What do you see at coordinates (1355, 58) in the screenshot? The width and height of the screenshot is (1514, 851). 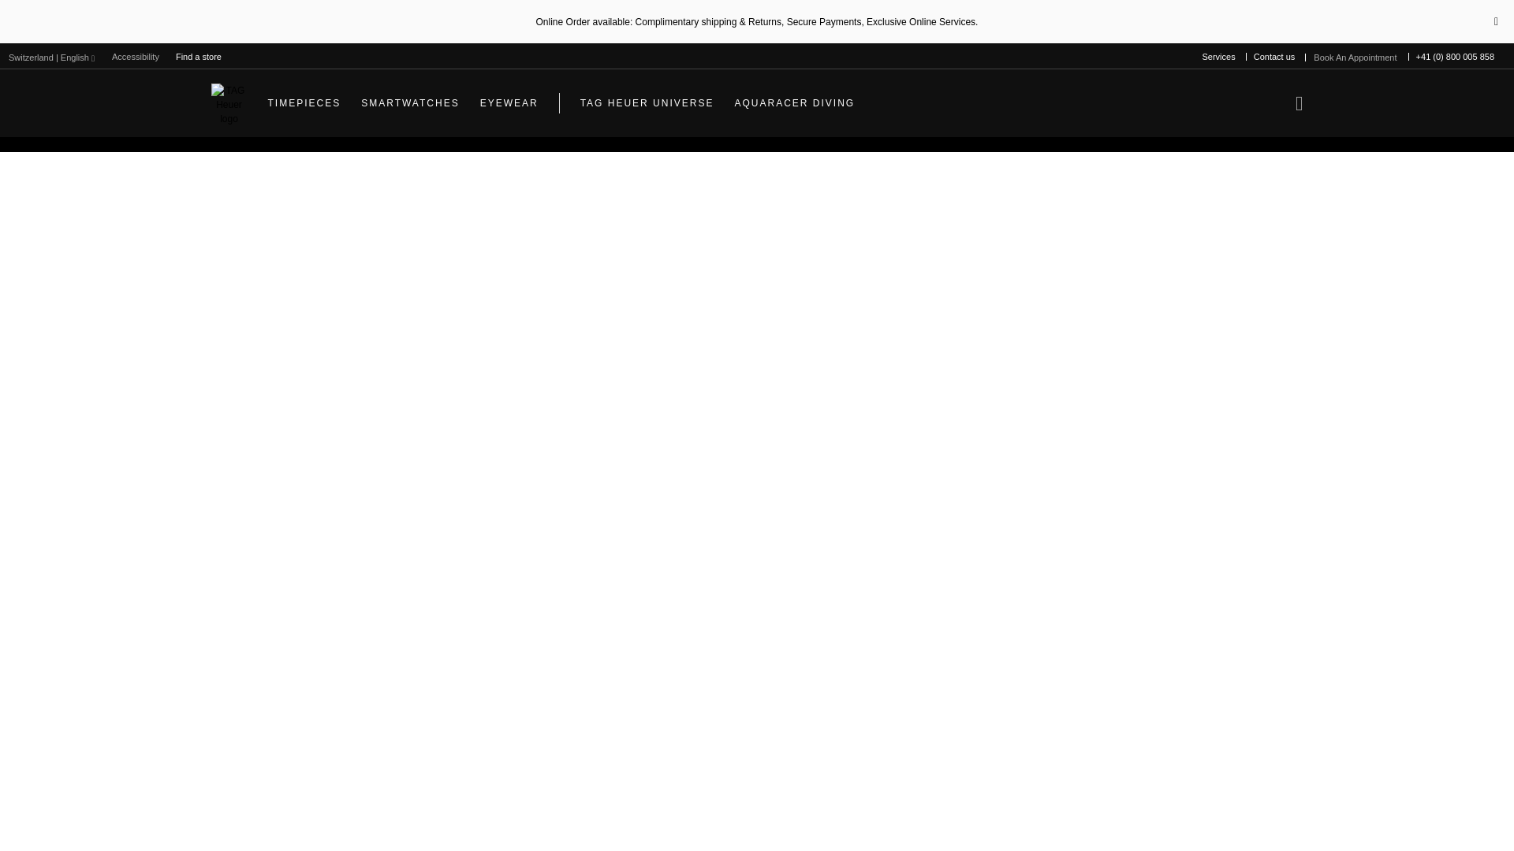 I see `Book An Appointment` at bounding box center [1355, 58].